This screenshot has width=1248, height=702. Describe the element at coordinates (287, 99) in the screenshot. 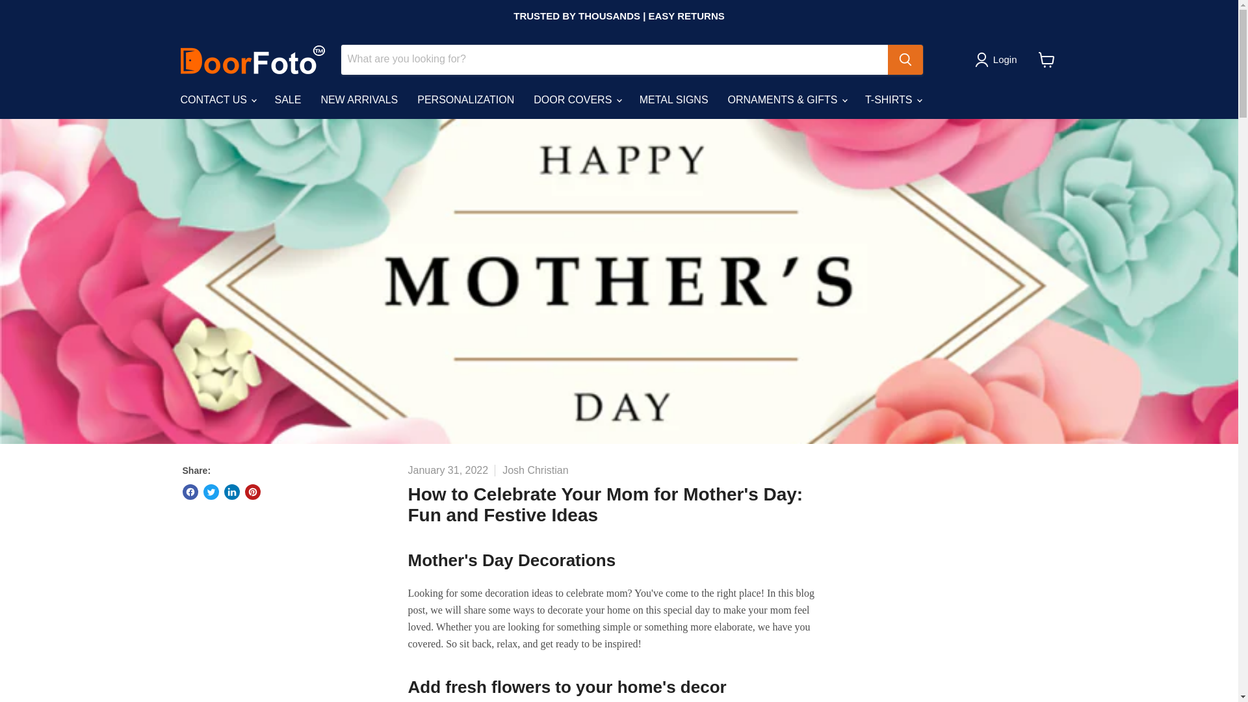

I see `SALE` at that location.